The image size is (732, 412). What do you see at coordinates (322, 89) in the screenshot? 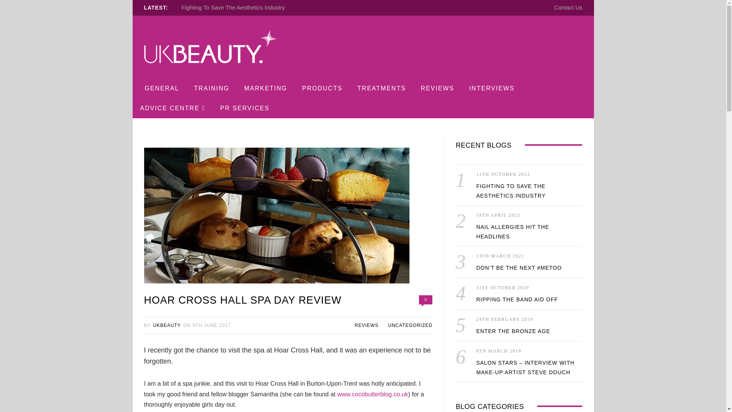
I see `PRODUCTS` at bounding box center [322, 89].